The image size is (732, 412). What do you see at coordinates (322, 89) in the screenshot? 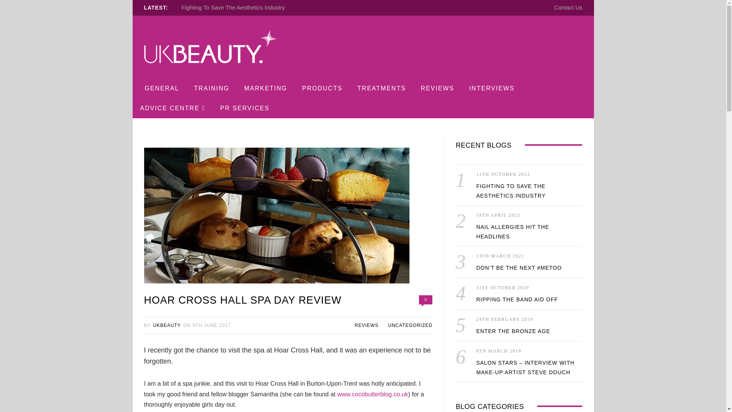
I see `PRODUCTS` at bounding box center [322, 89].